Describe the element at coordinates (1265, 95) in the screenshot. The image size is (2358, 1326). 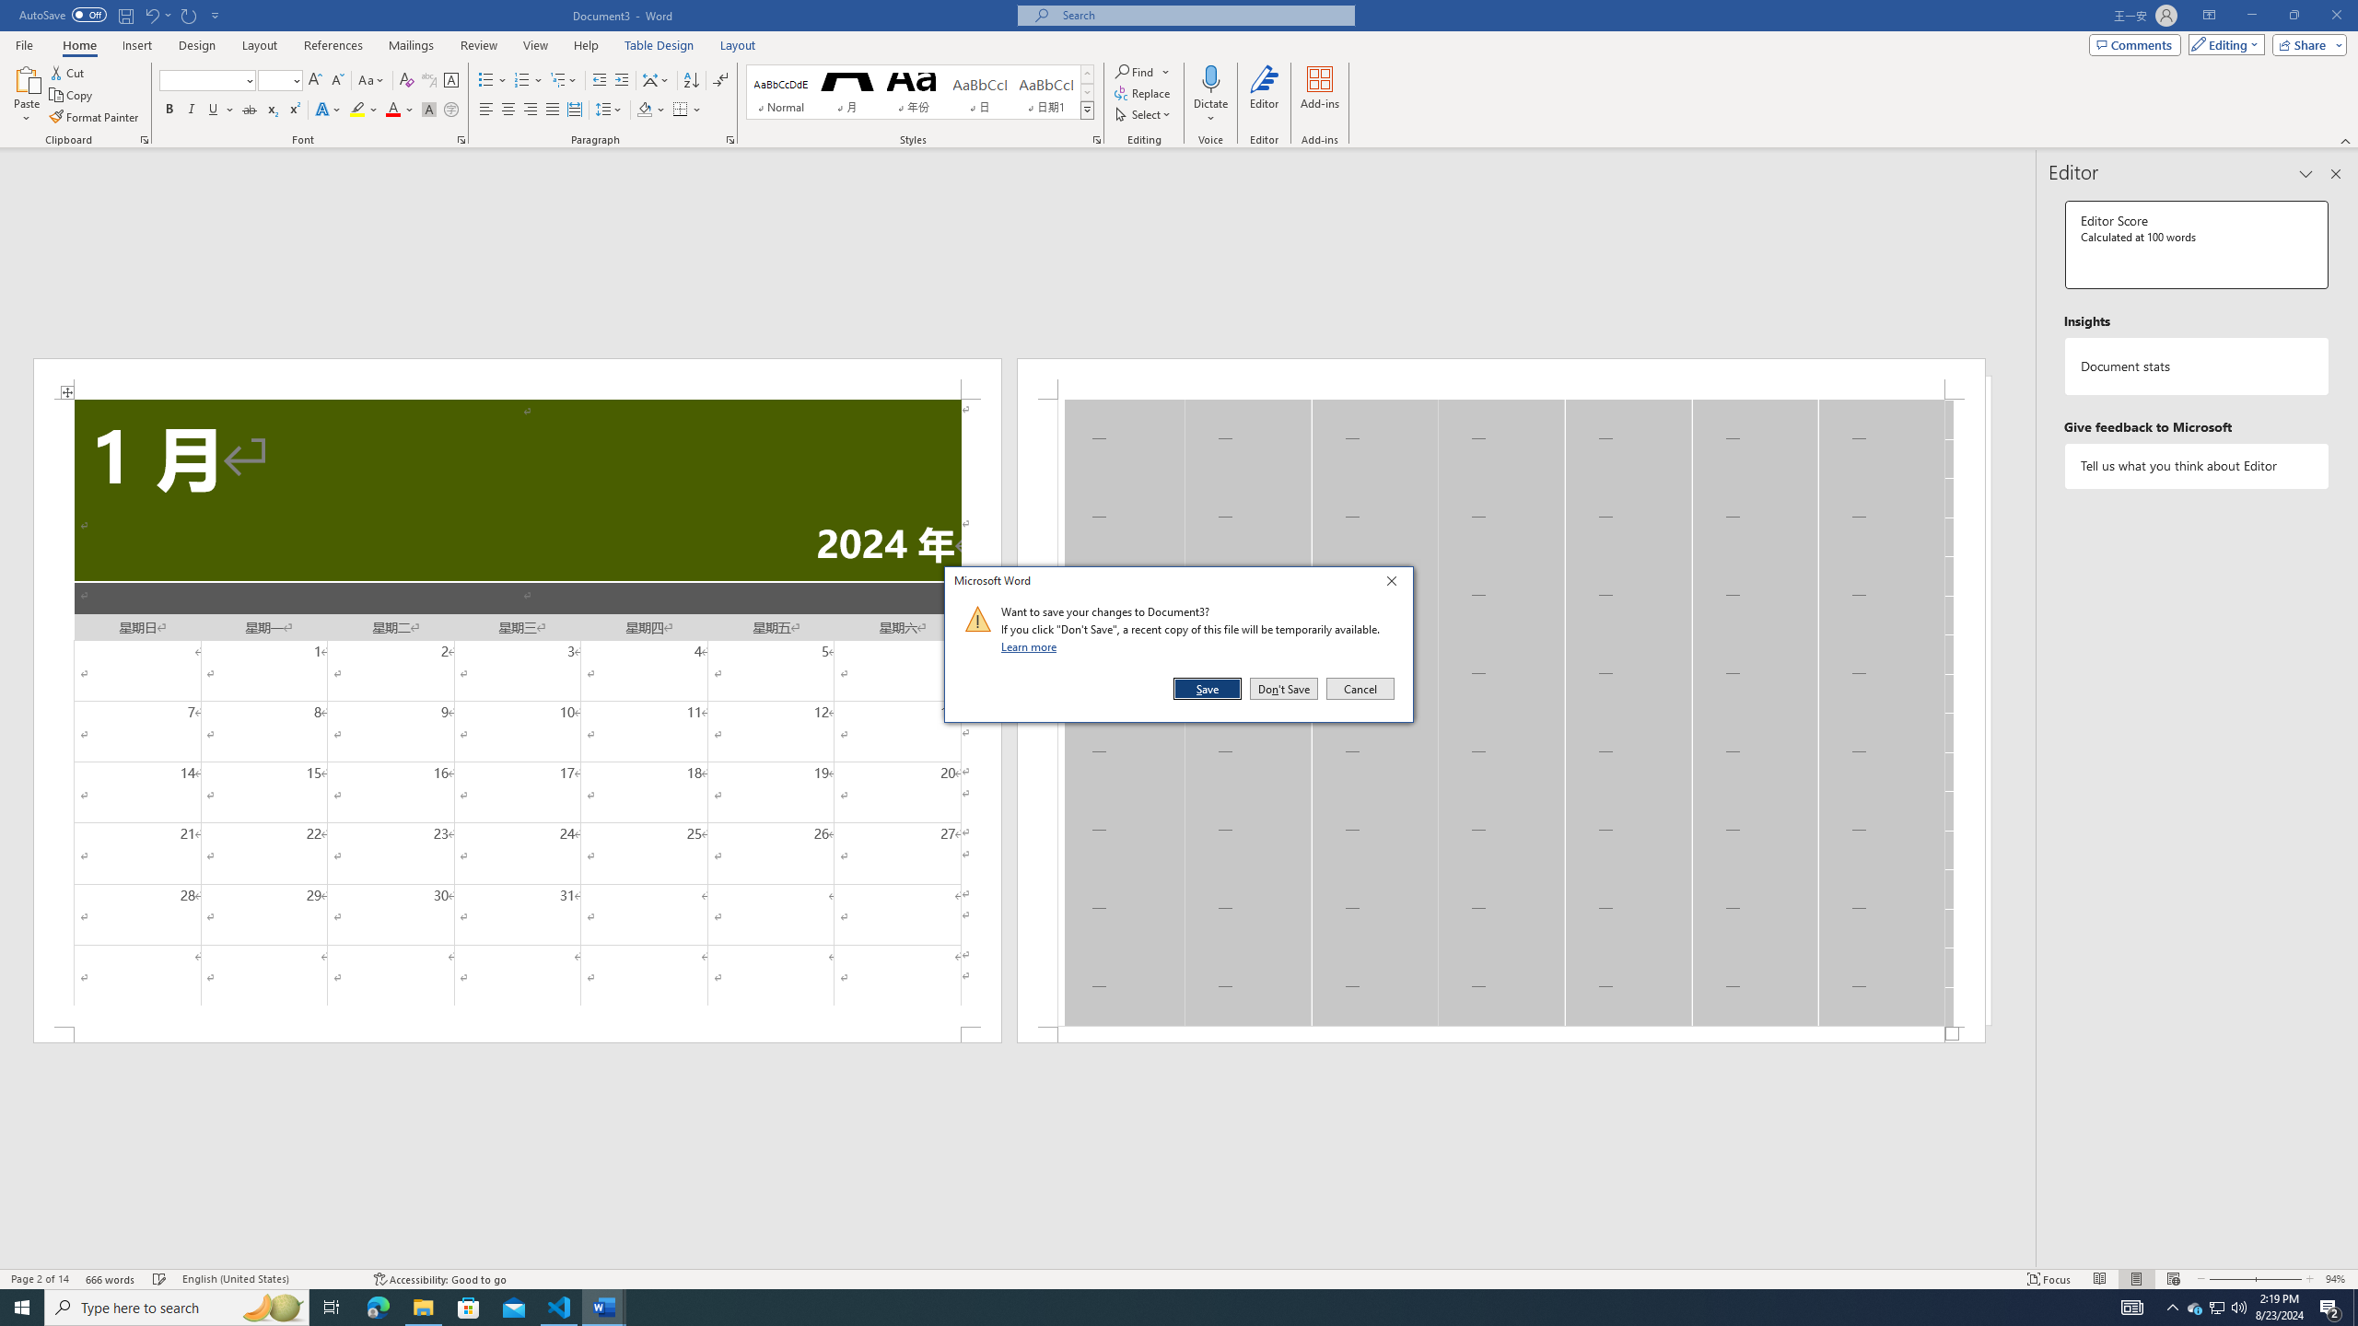
I see `Editor` at that location.